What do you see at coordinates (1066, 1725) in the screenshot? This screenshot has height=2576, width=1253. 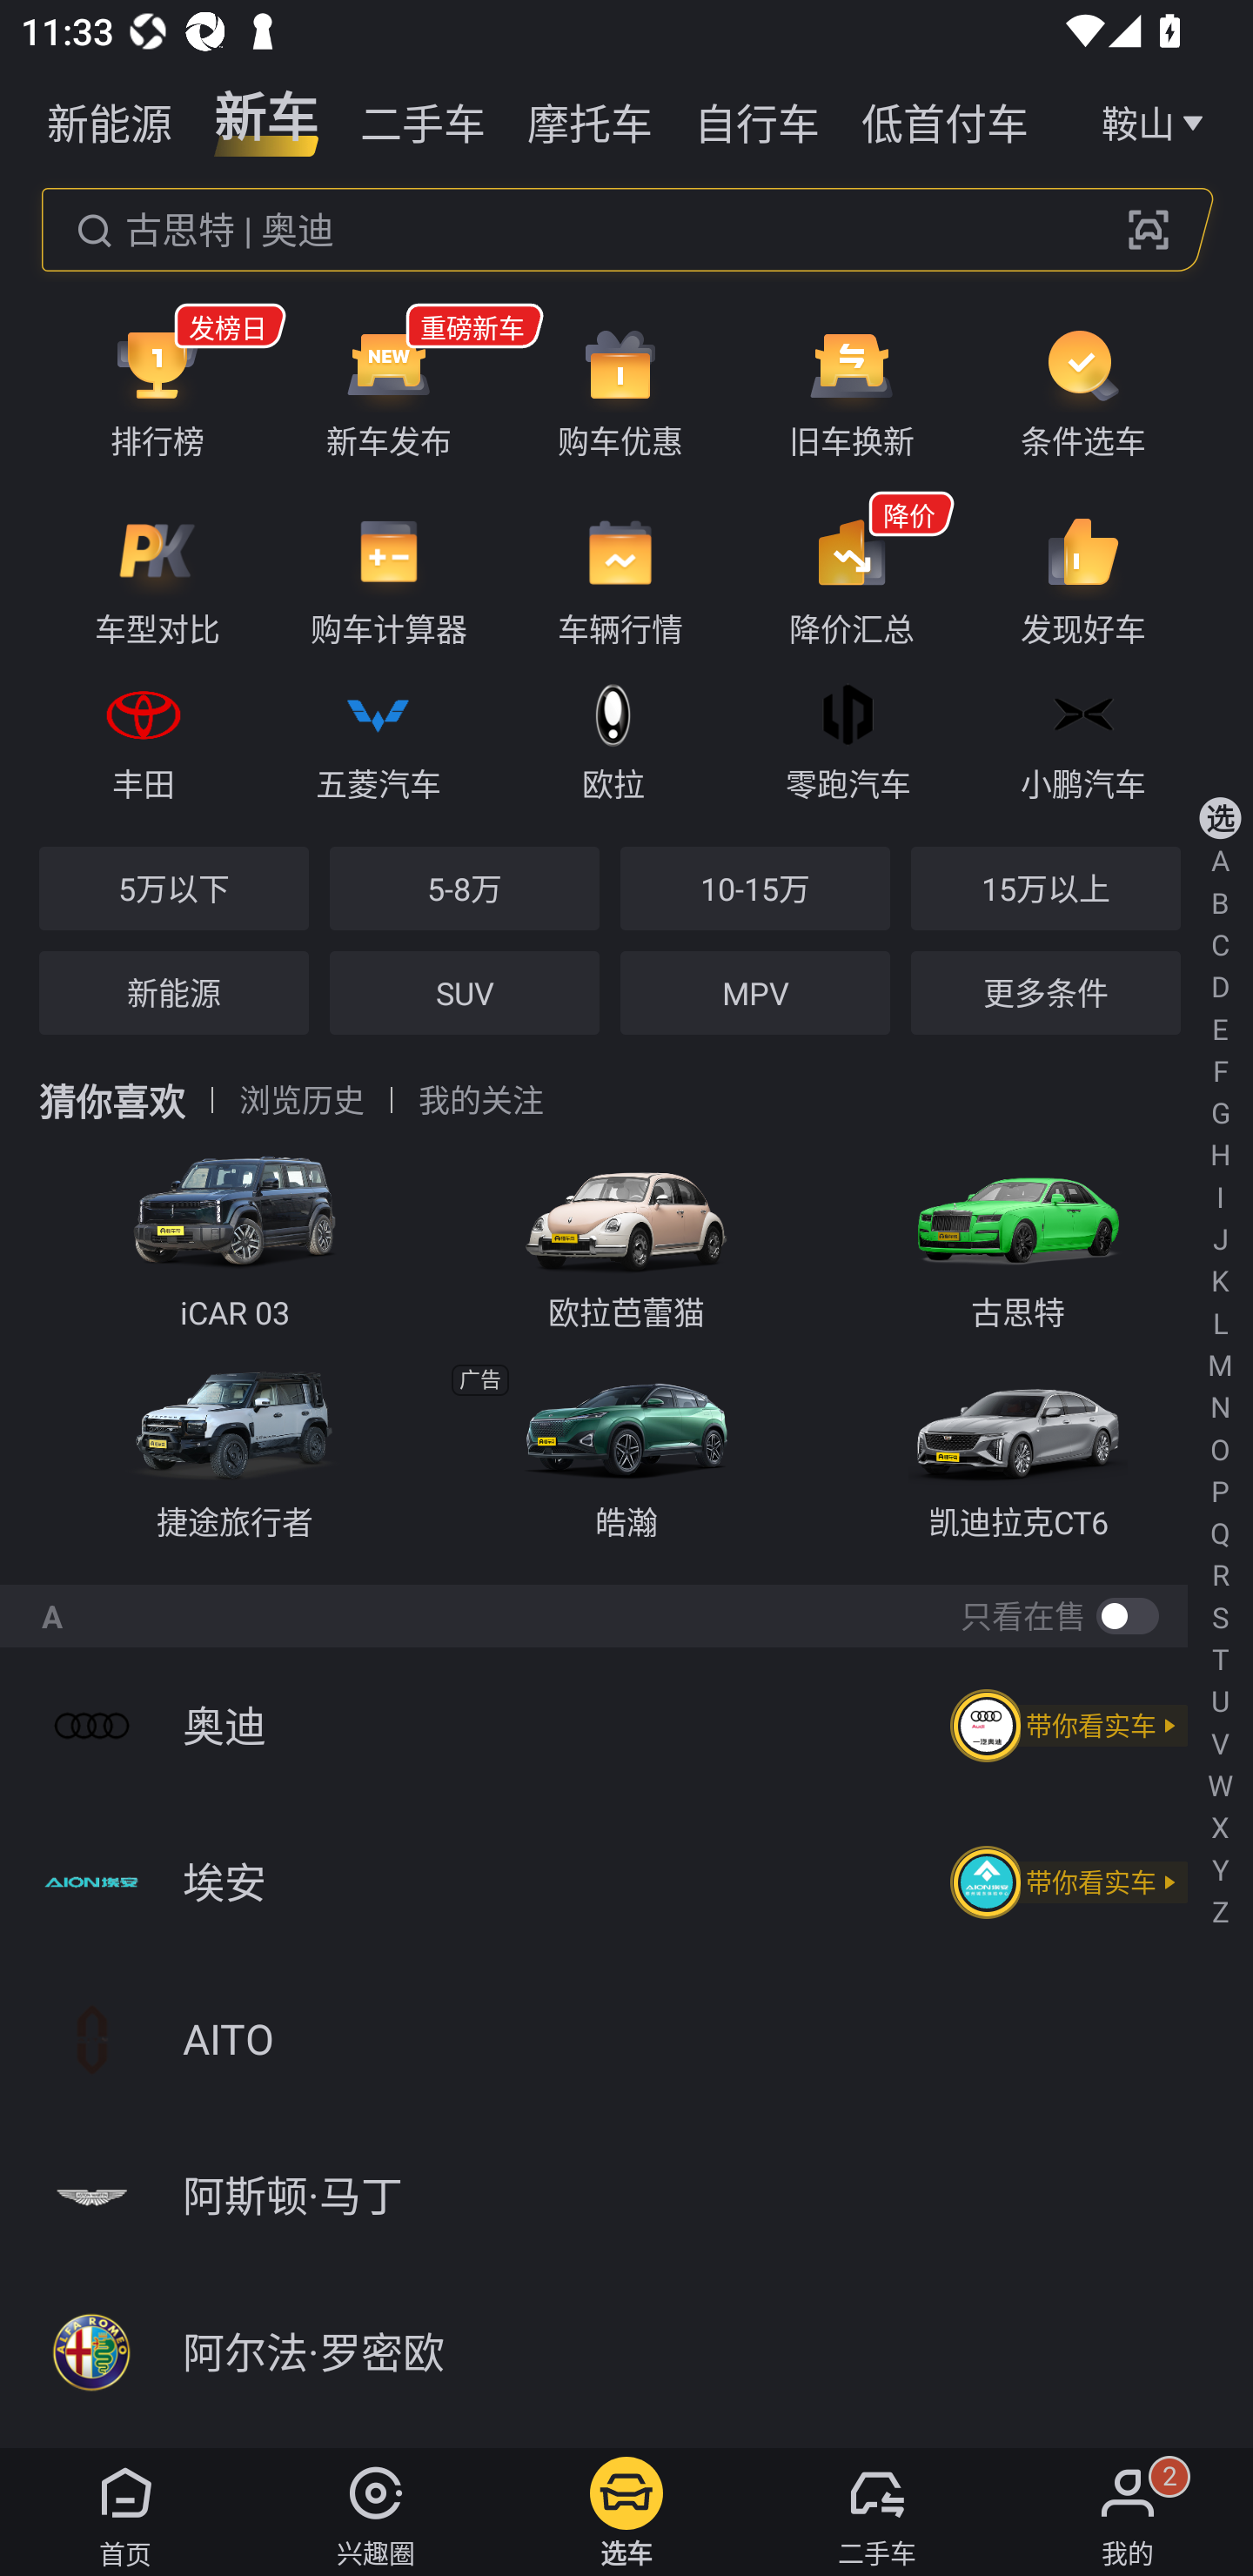 I see `带你看实车 ` at bounding box center [1066, 1725].